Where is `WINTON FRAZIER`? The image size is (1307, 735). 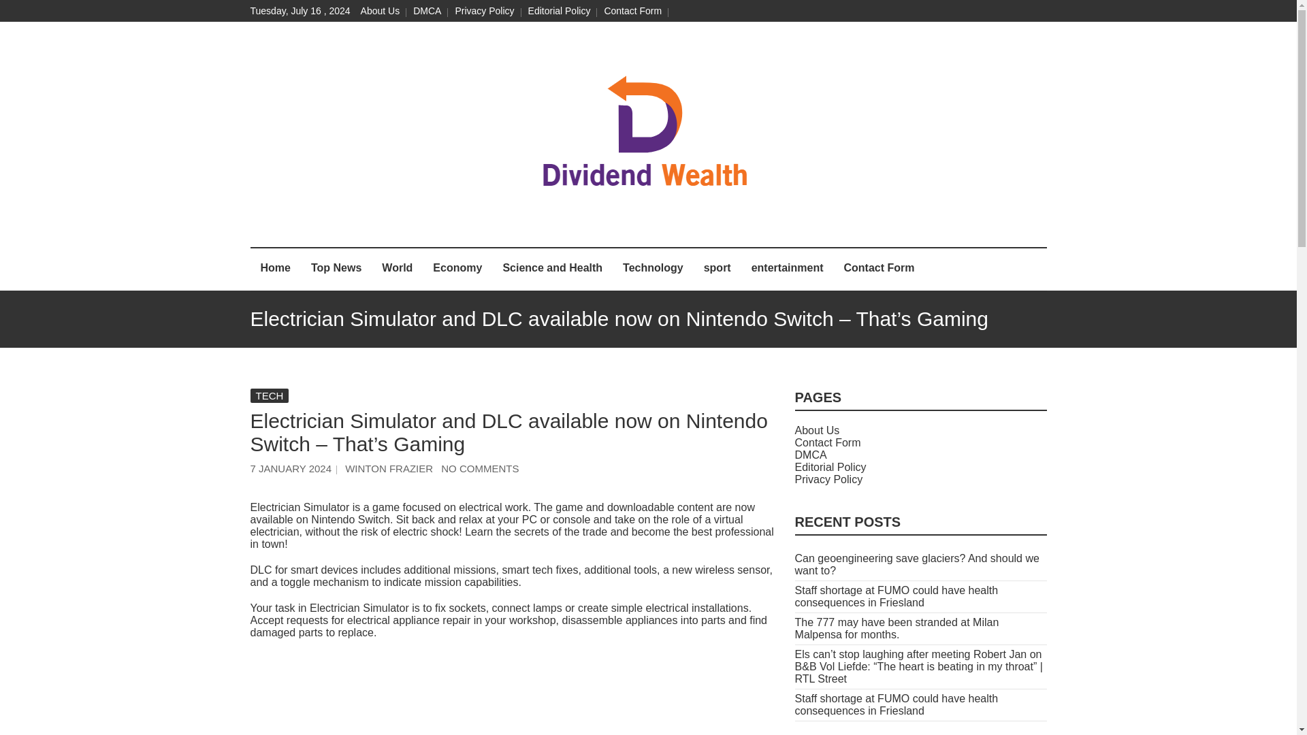 WINTON FRAZIER is located at coordinates (388, 468).